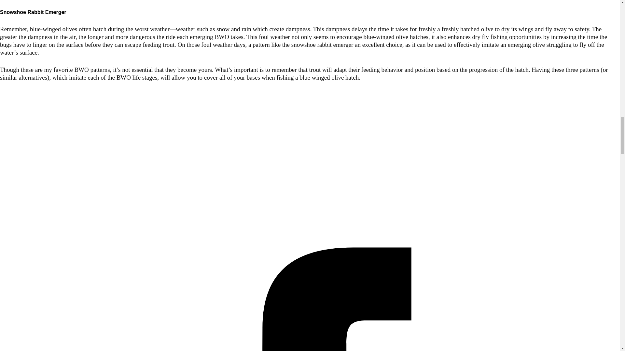  Describe the element at coordinates (11, 135) in the screenshot. I see `NYMPHING` at that location.